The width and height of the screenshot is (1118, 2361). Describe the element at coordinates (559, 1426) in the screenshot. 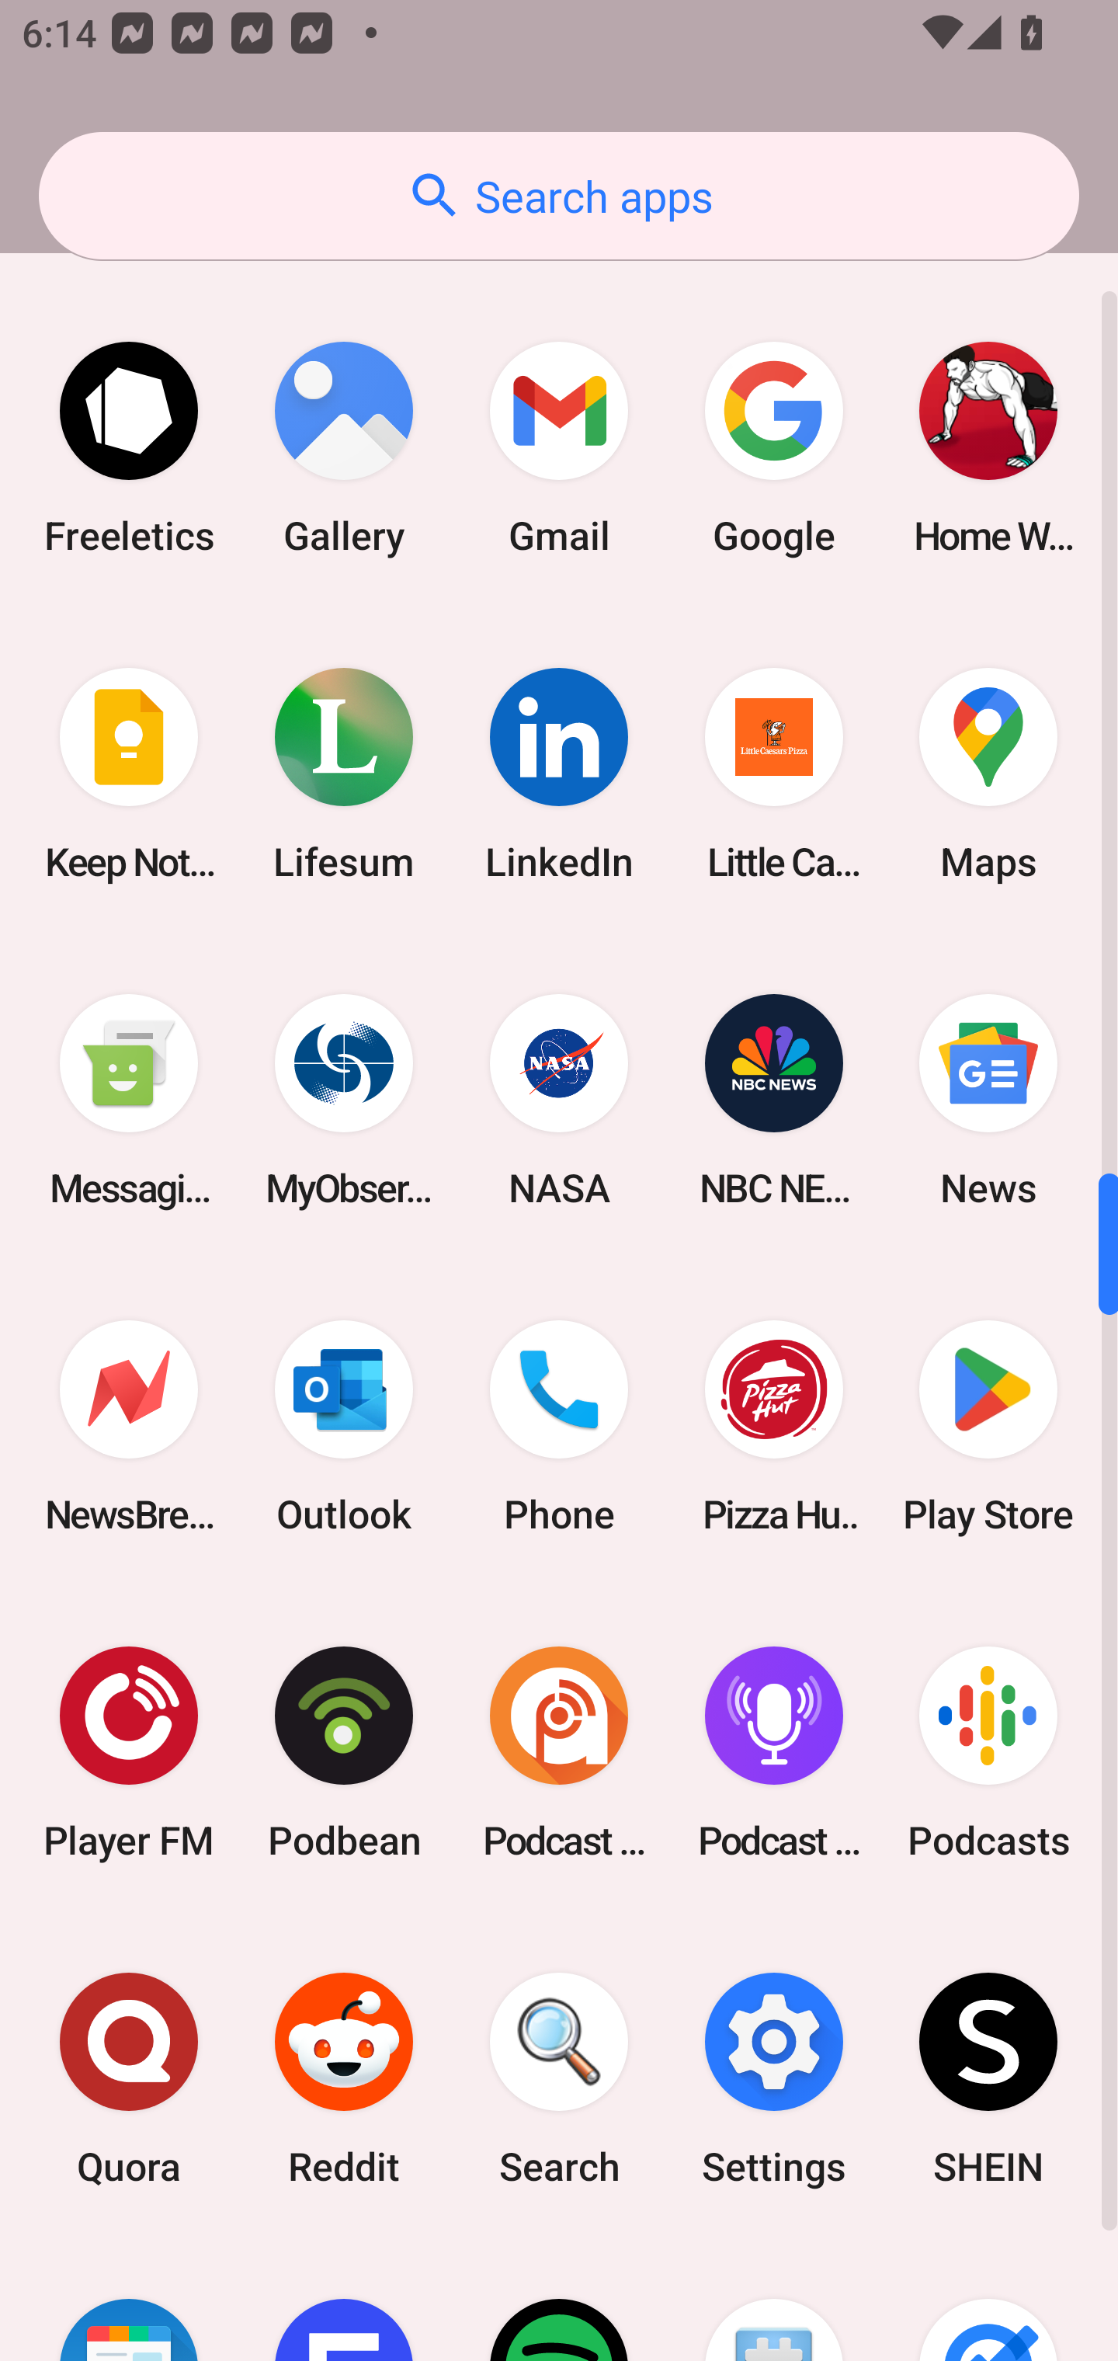

I see `Phone` at that location.